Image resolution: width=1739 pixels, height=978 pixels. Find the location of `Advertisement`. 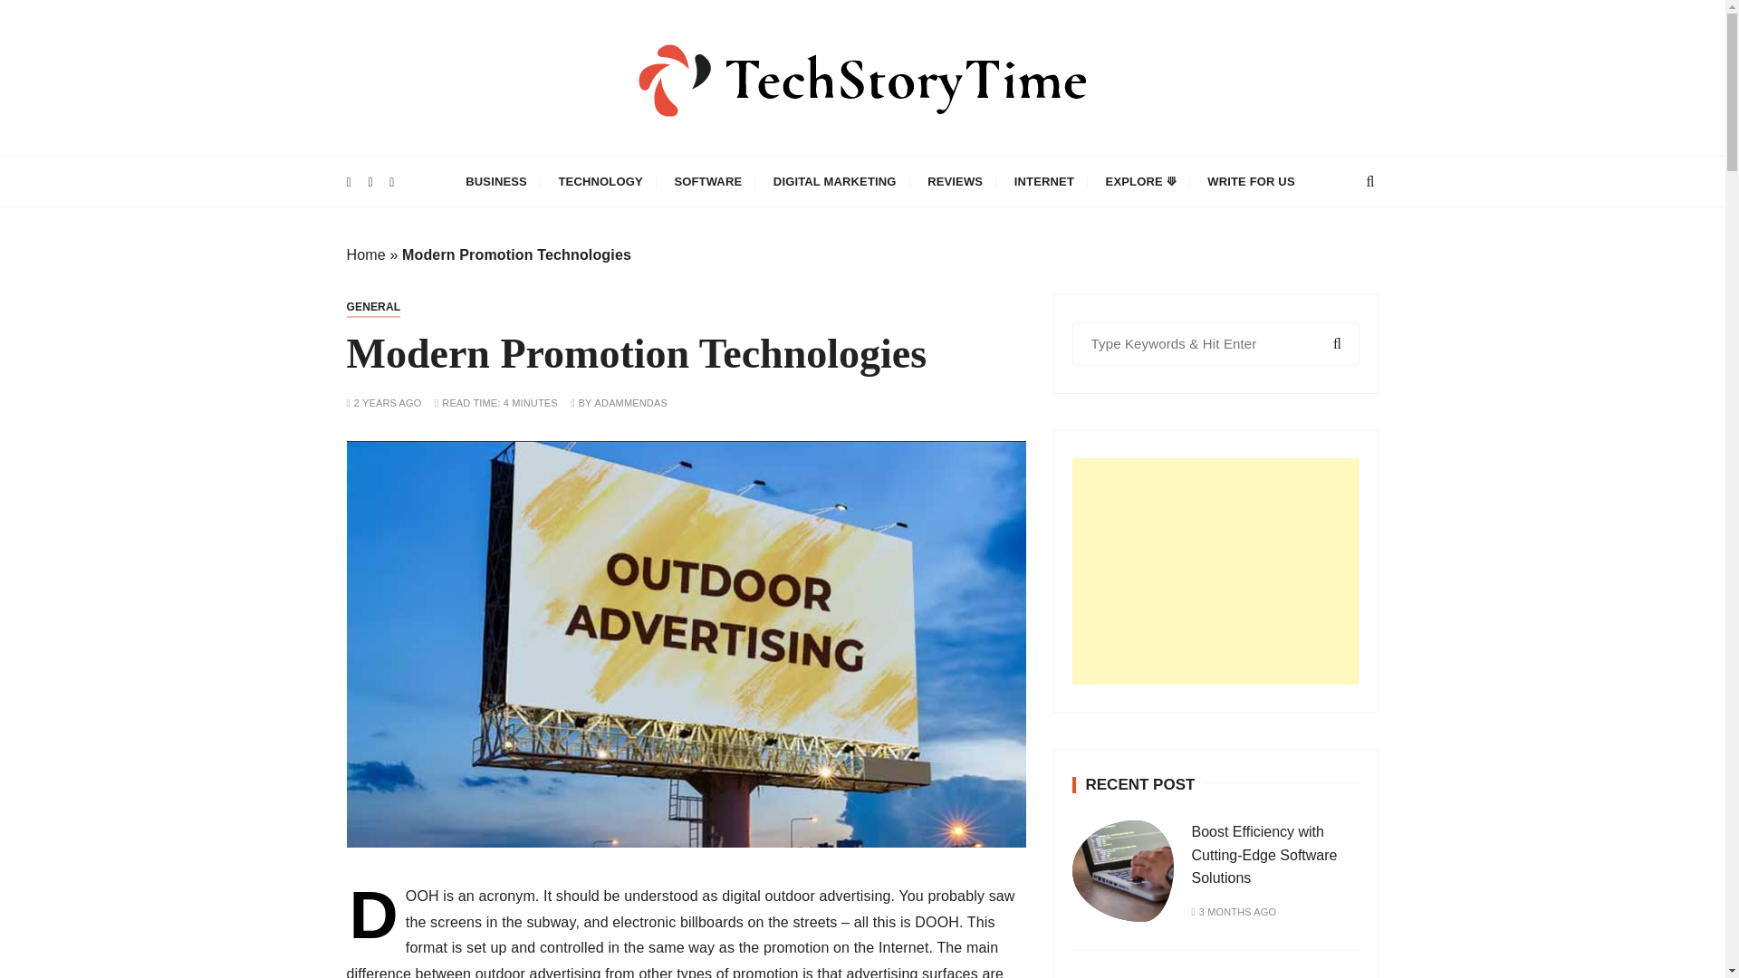

Advertisement is located at coordinates (1215, 571).